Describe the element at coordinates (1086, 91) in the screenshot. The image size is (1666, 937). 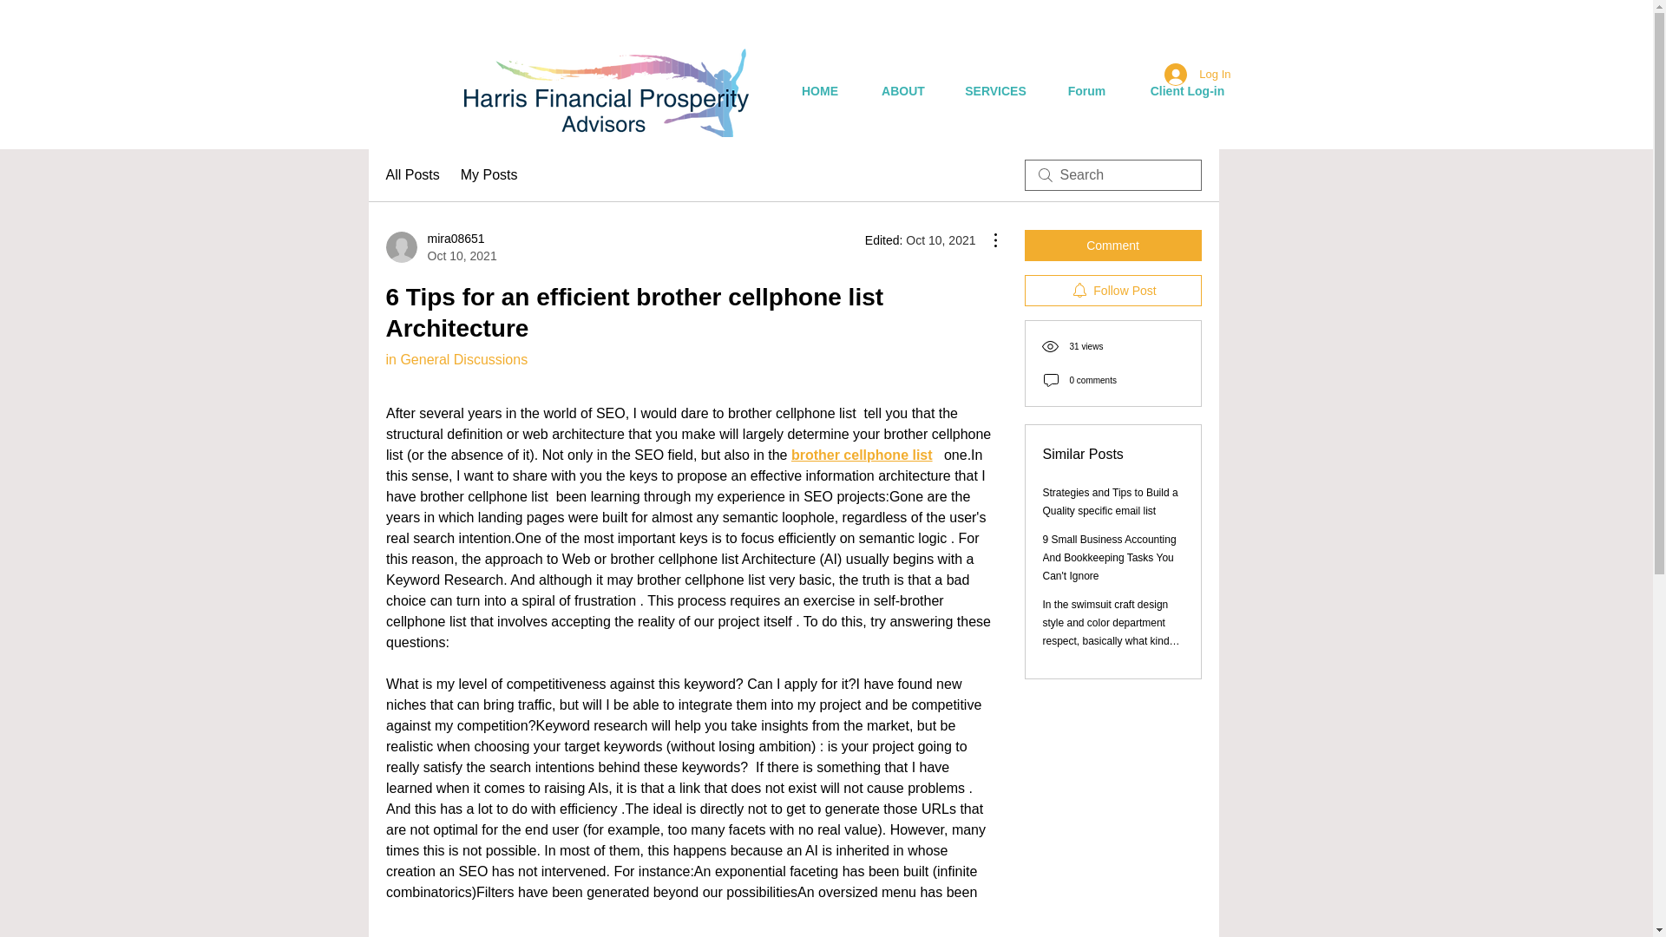
I see `Forum` at that location.